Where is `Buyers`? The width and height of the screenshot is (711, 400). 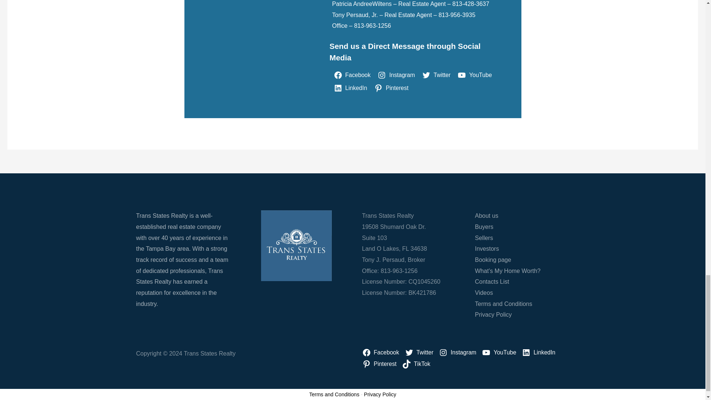 Buyers is located at coordinates (484, 227).